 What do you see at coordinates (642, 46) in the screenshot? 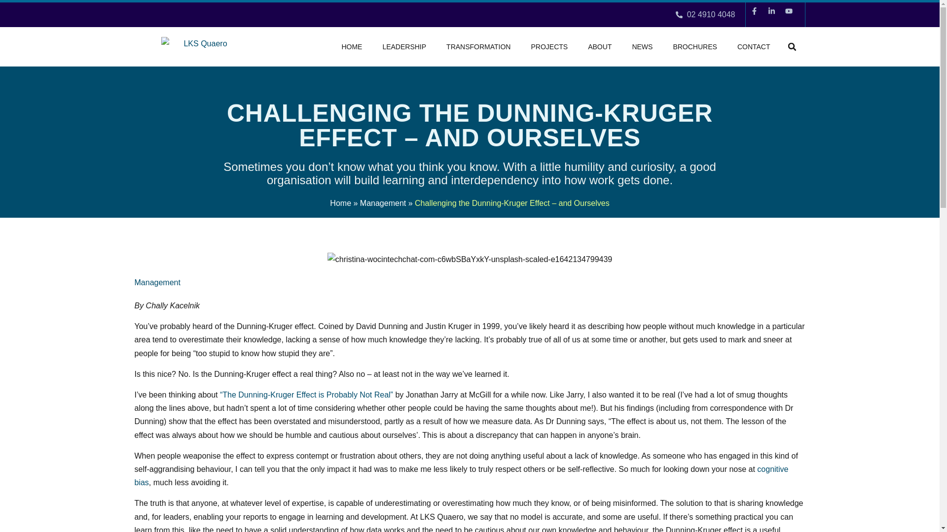
I see `NEWS` at bounding box center [642, 46].